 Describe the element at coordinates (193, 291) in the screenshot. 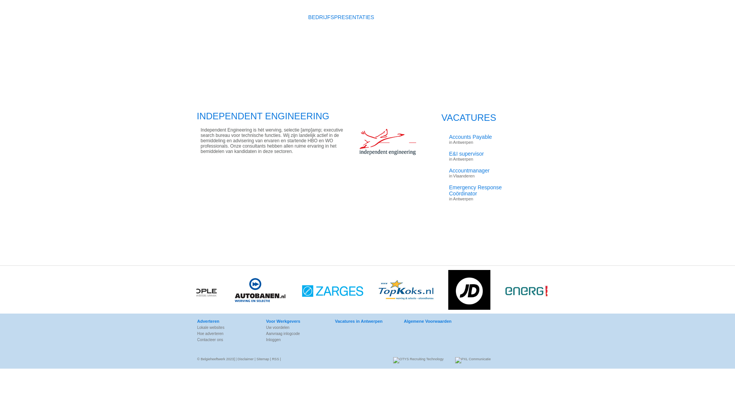

I see `24People` at that location.